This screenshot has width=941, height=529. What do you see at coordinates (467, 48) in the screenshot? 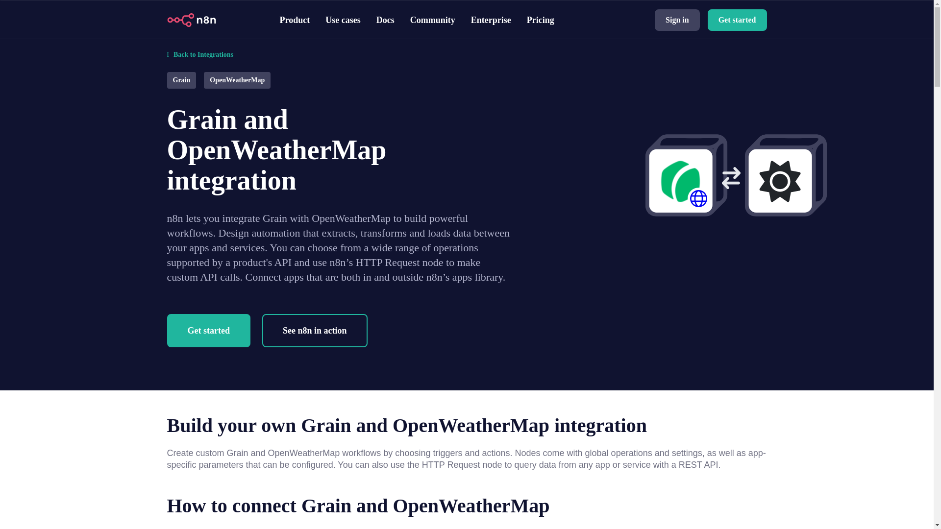
I see `Back to Integrations` at bounding box center [467, 48].